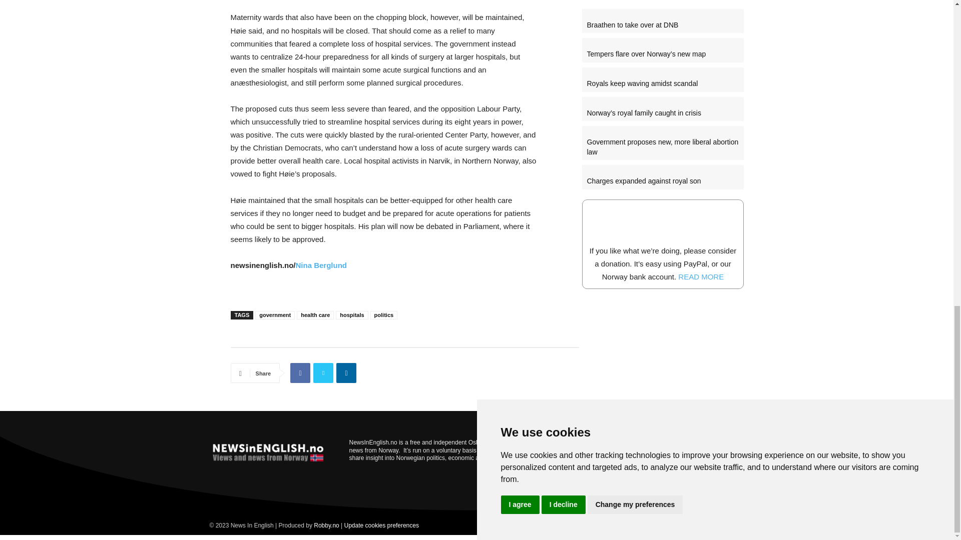 This screenshot has width=961, height=540. I want to click on Facebook, so click(300, 372).